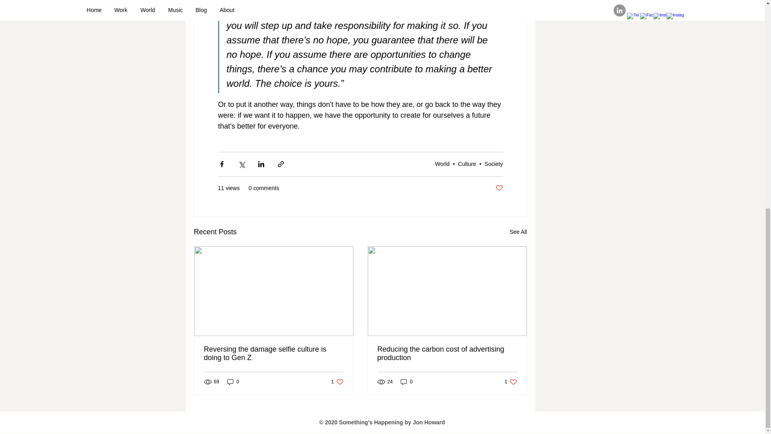 This screenshot has height=434, width=771. Describe the element at coordinates (274, 353) in the screenshot. I see `Reversing the damage selfie culture is doing to Gen Z` at that location.